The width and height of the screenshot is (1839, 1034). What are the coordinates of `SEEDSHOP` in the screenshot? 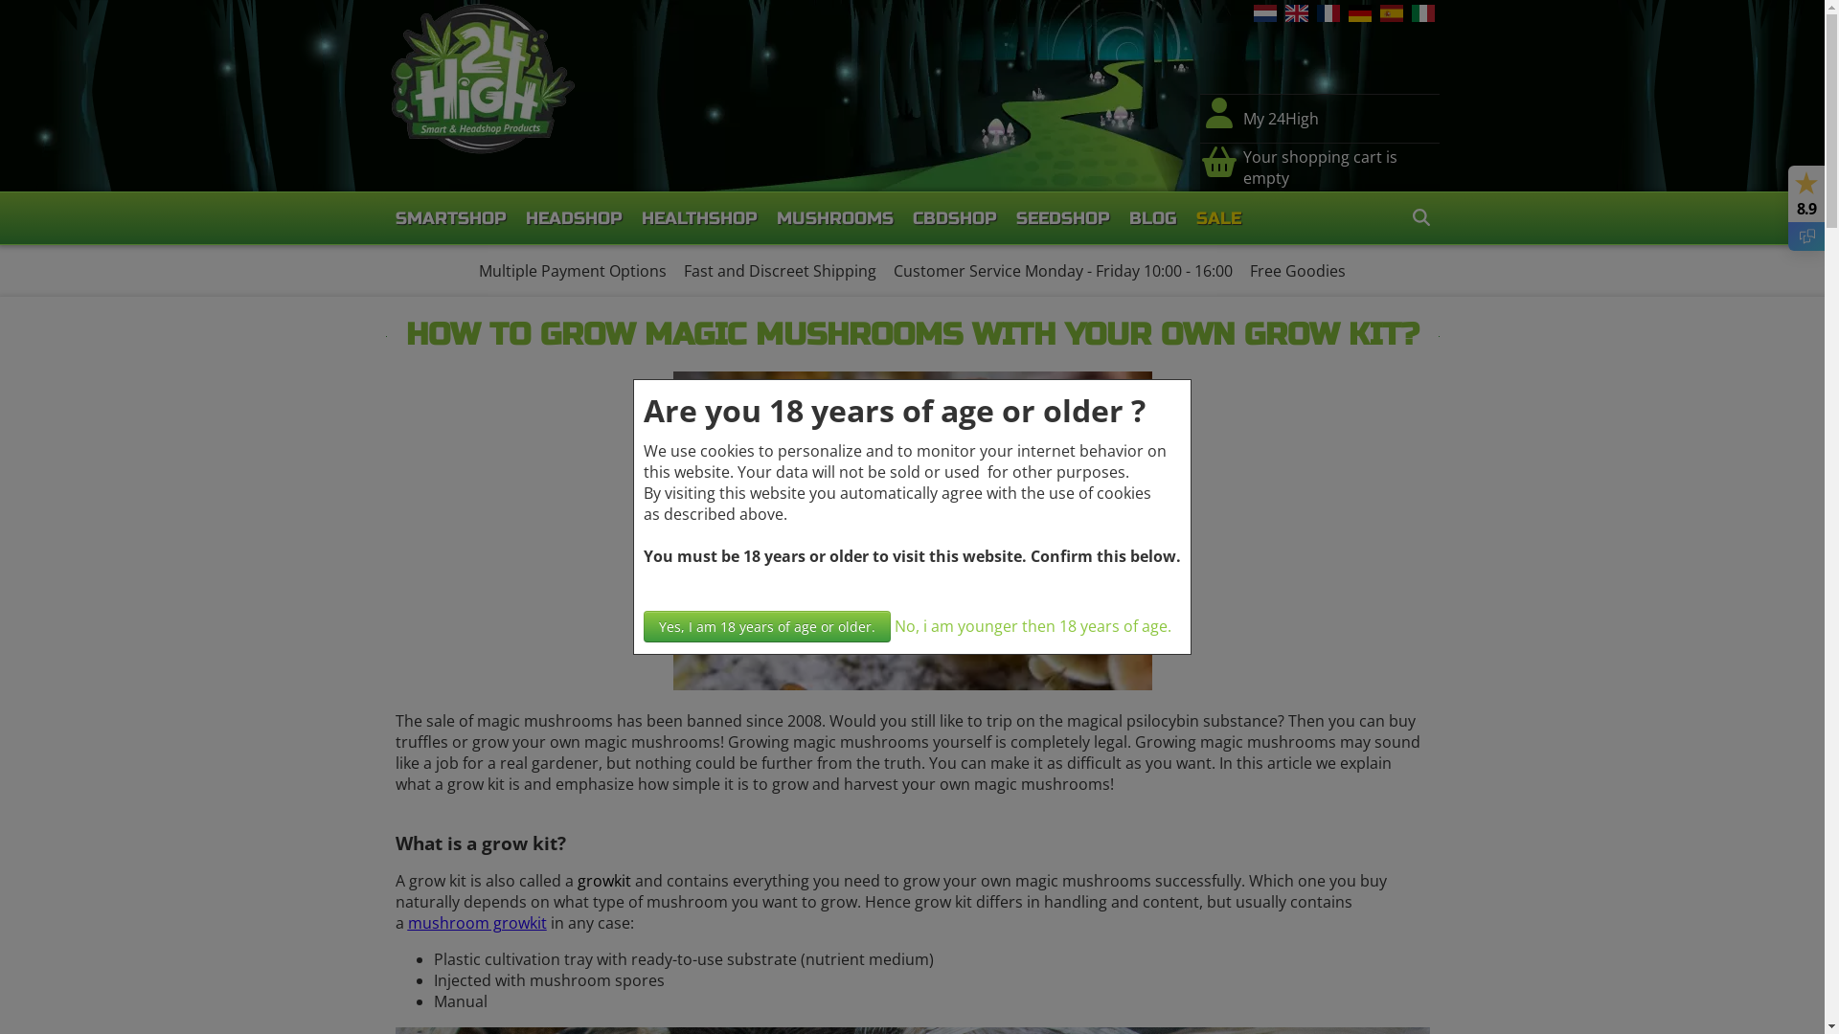 It's located at (1062, 218).